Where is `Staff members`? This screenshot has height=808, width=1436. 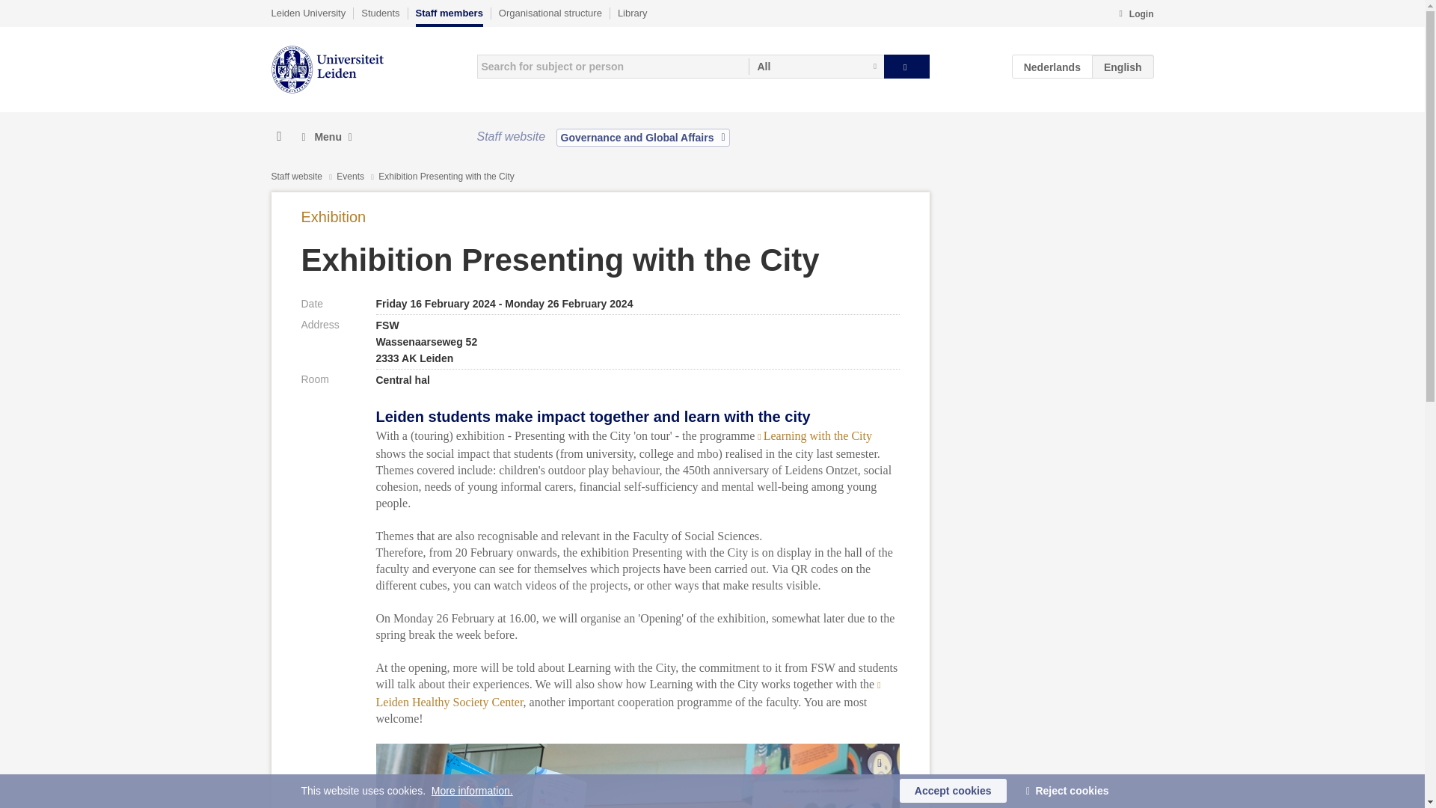 Staff members is located at coordinates (449, 16).